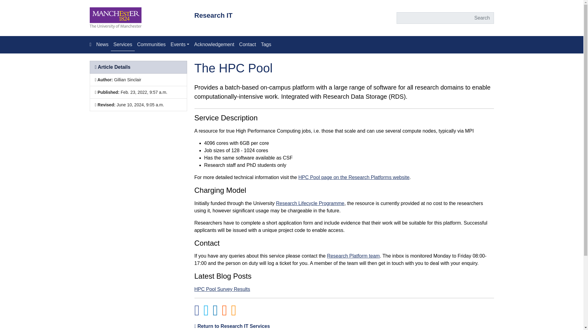  Describe the element at coordinates (151, 45) in the screenshot. I see `Communities` at that location.